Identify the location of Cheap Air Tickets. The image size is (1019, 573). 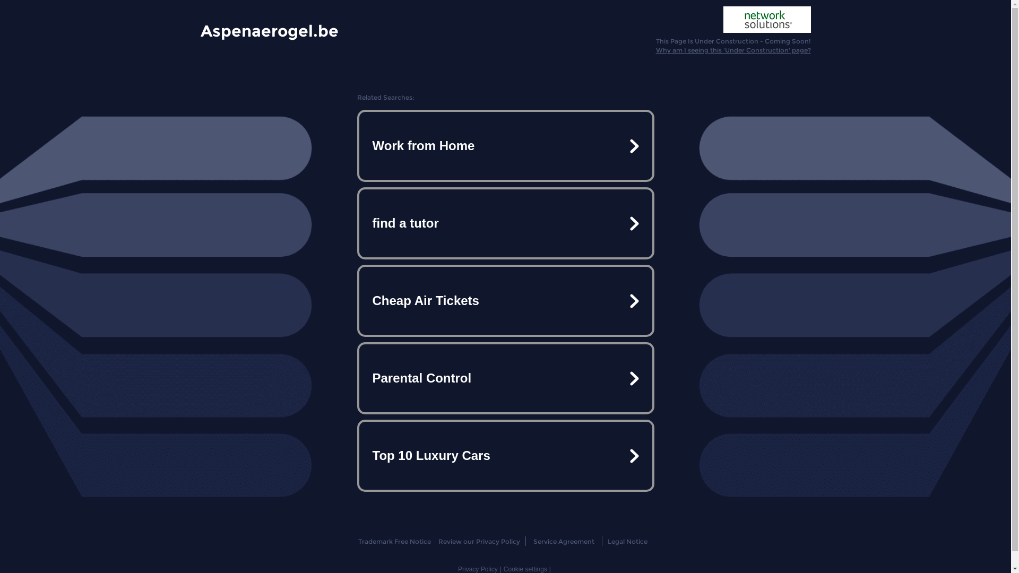
(505, 301).